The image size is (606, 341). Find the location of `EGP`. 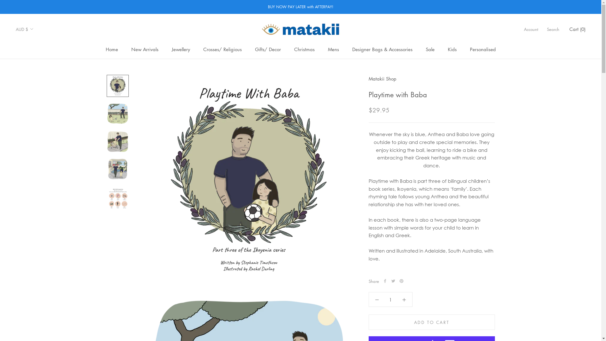

EGP is located at coordinates (35, 332).